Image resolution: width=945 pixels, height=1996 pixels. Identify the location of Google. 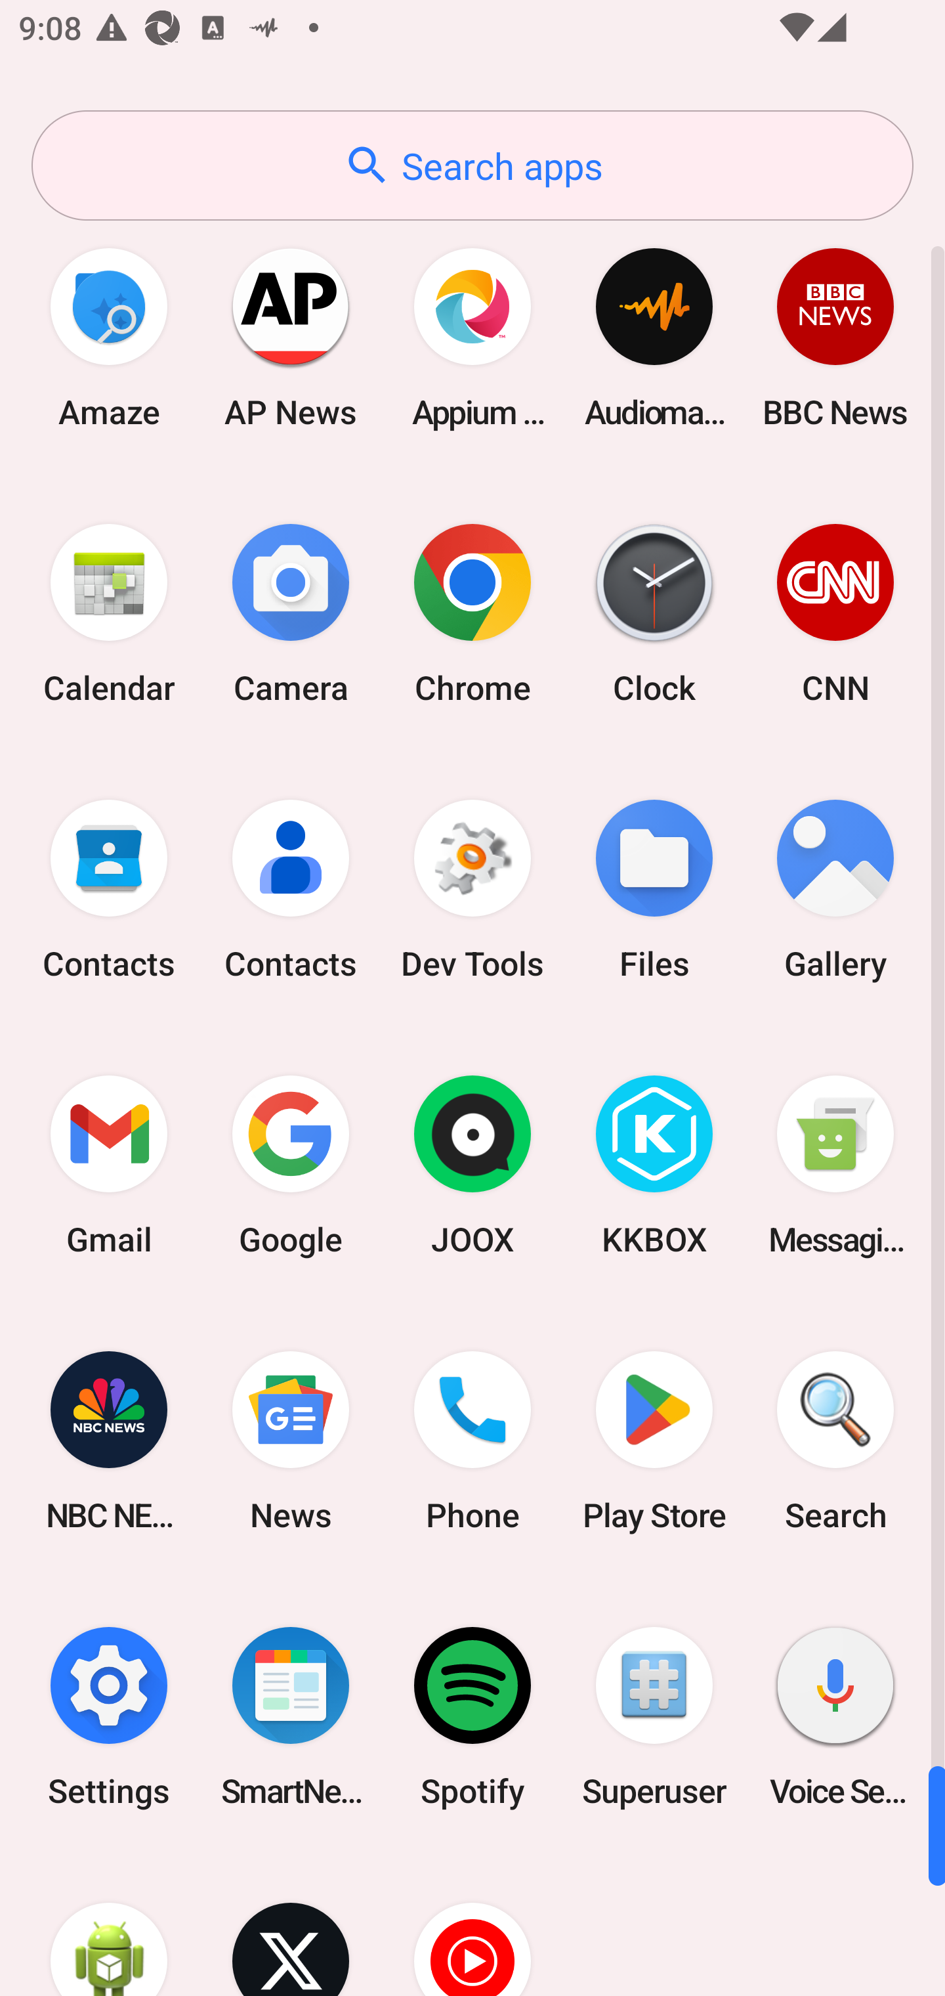
(291, 1165).